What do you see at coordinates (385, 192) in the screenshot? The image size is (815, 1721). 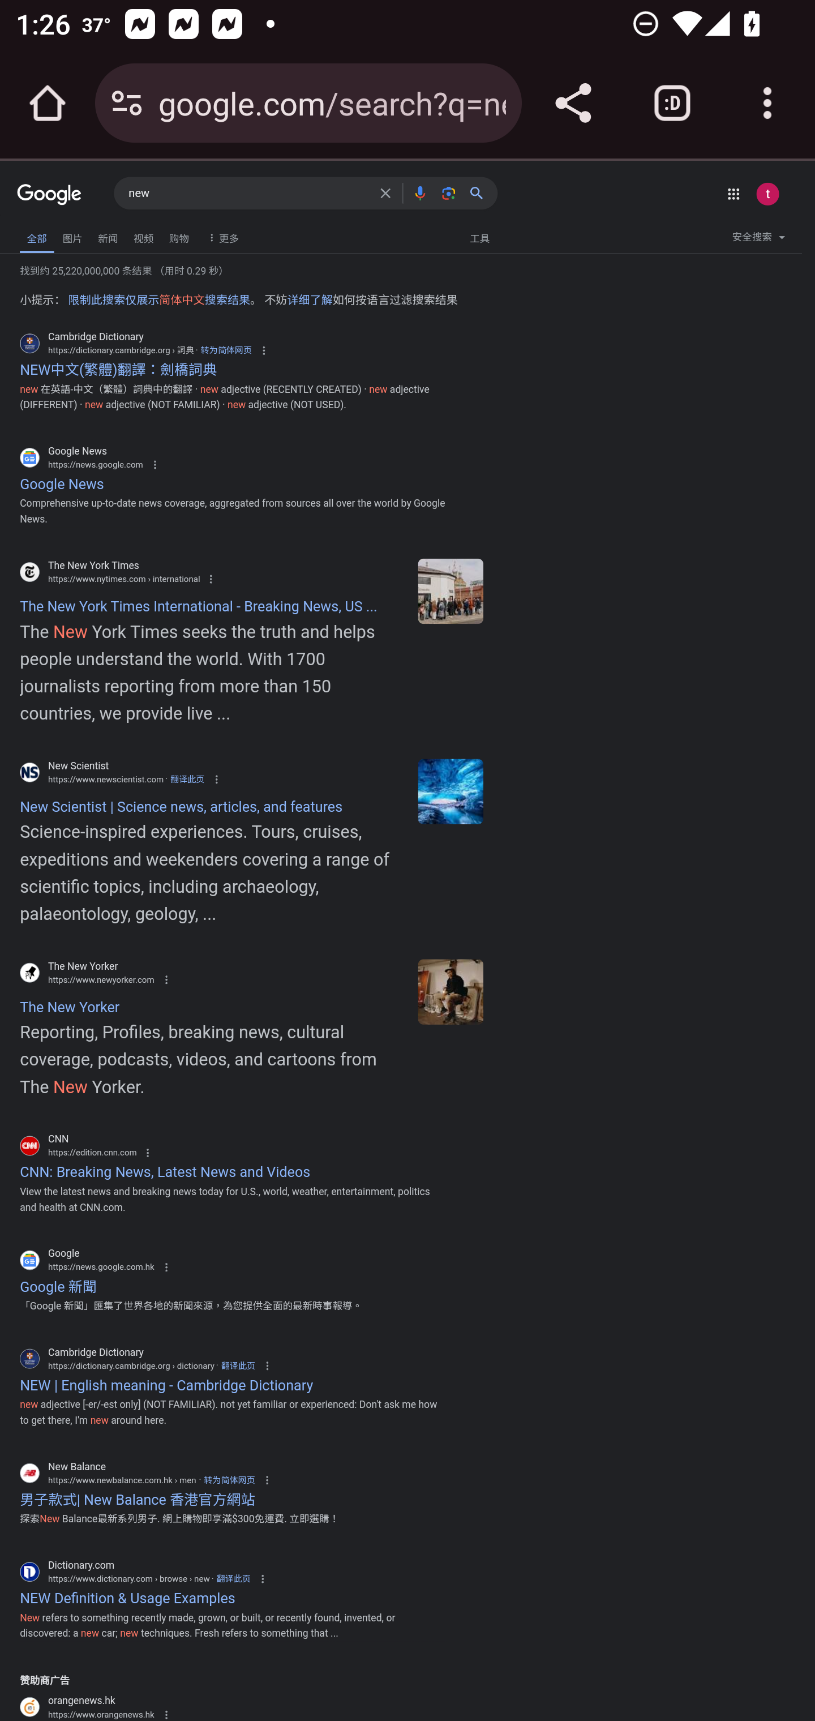 I see `清除` at bounding box center [385, 192].